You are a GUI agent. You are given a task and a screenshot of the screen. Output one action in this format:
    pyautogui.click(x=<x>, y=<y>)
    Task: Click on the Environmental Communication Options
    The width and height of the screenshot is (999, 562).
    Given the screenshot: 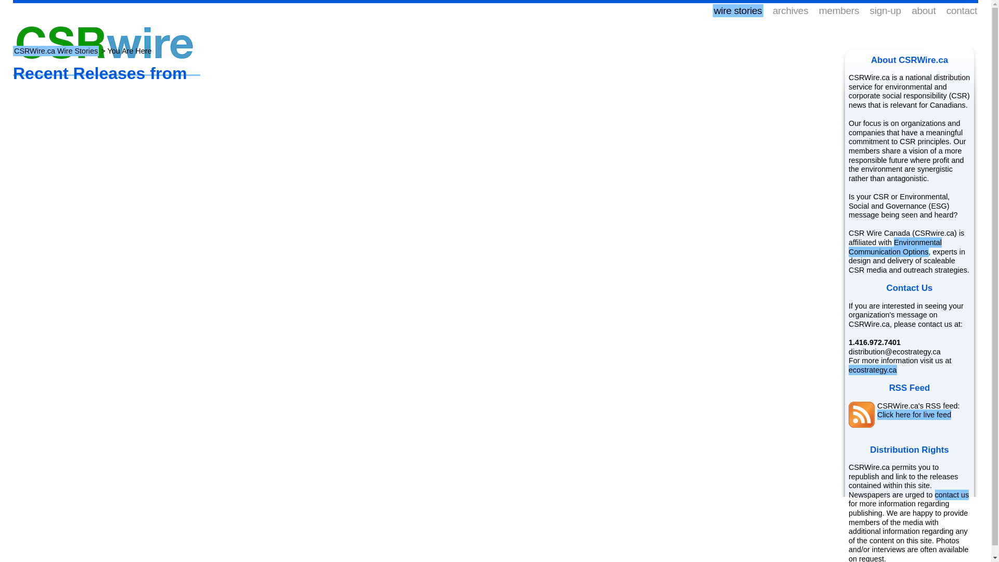 What is the action you would take?
    pyautogui.click(x=895, y=247)
    